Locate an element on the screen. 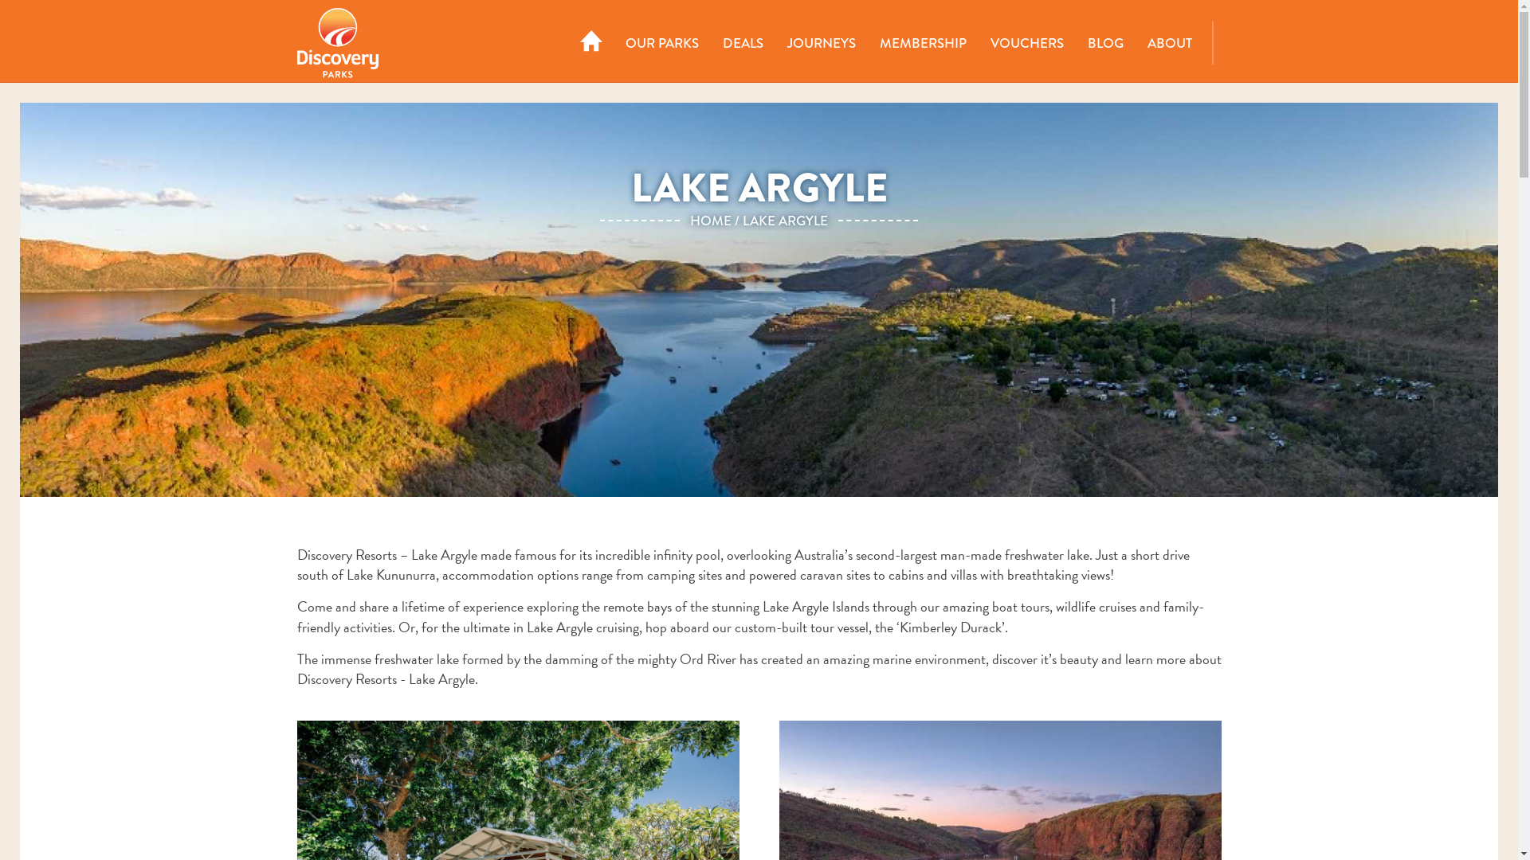 The width and height of the screenshot is (1530, 860). ABOUT is located at coordinates (1169, 43).